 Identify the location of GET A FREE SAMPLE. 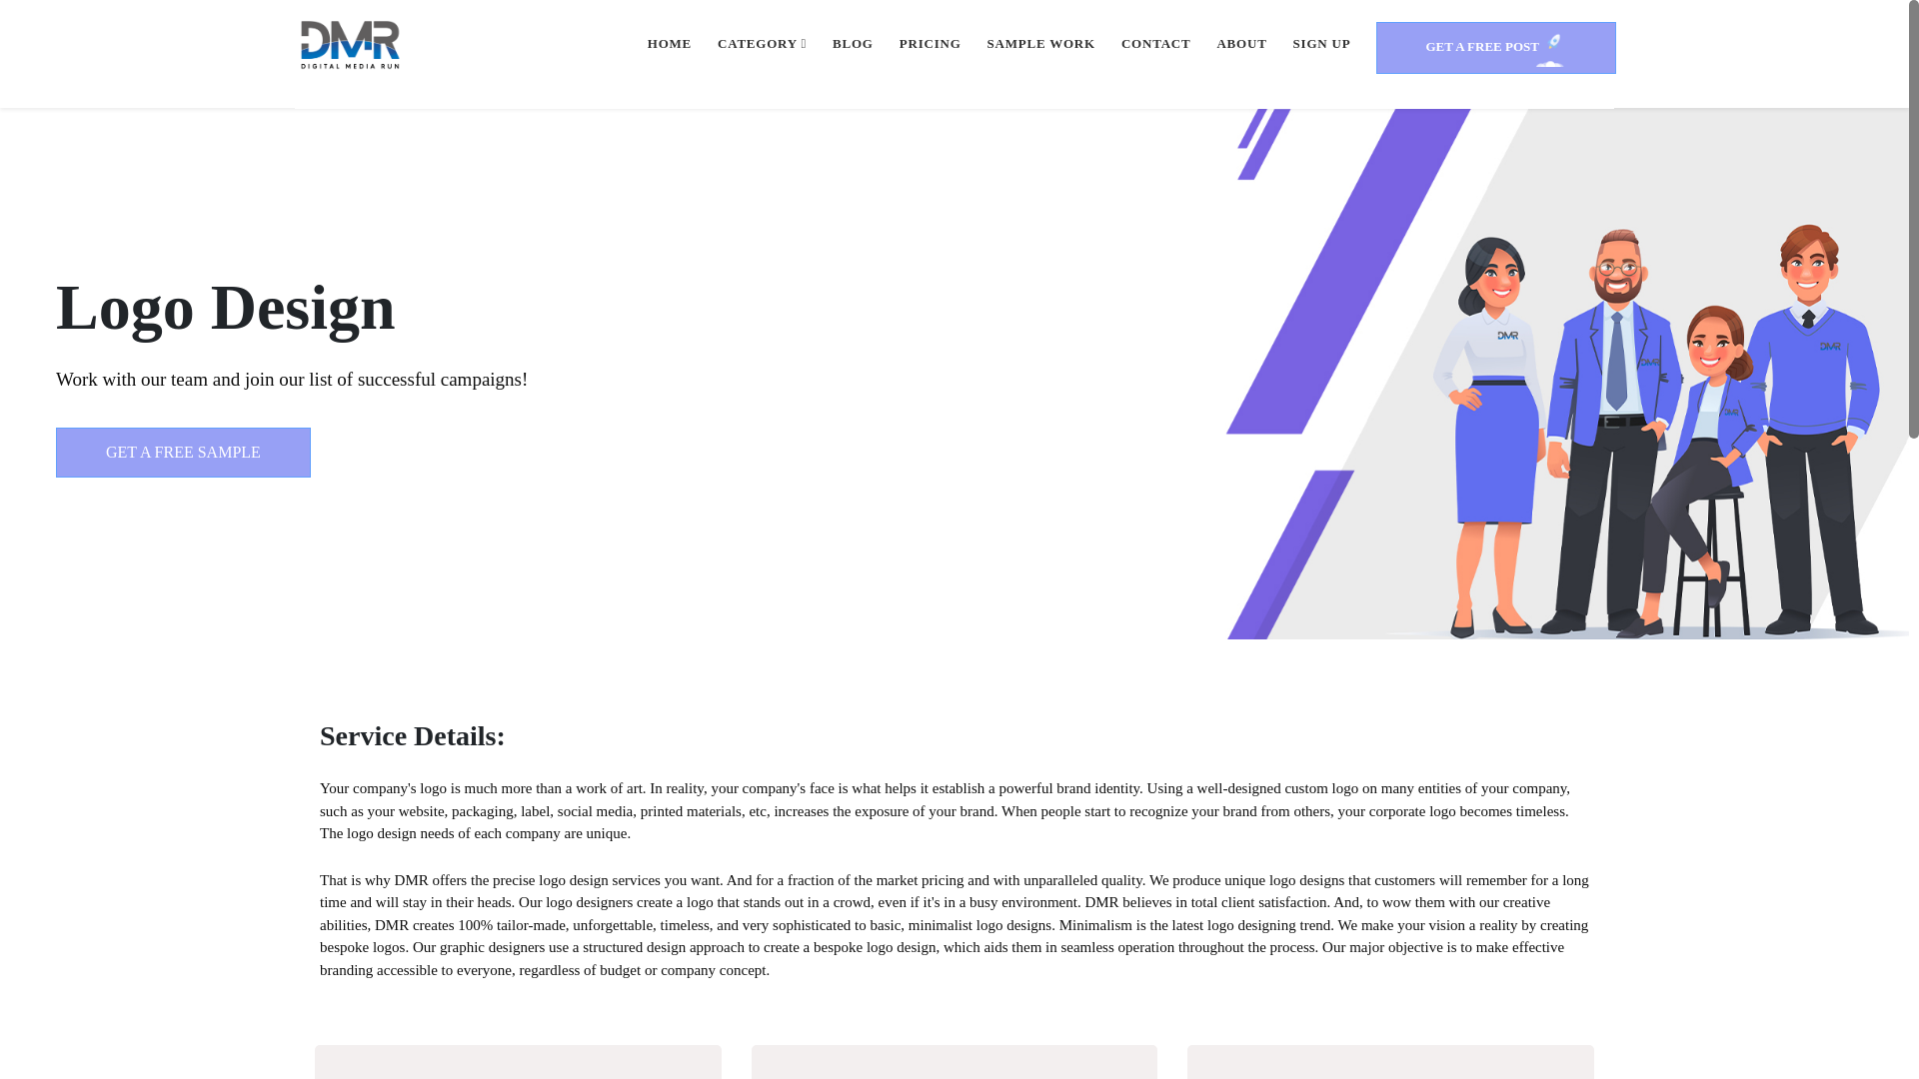
(183, 452).